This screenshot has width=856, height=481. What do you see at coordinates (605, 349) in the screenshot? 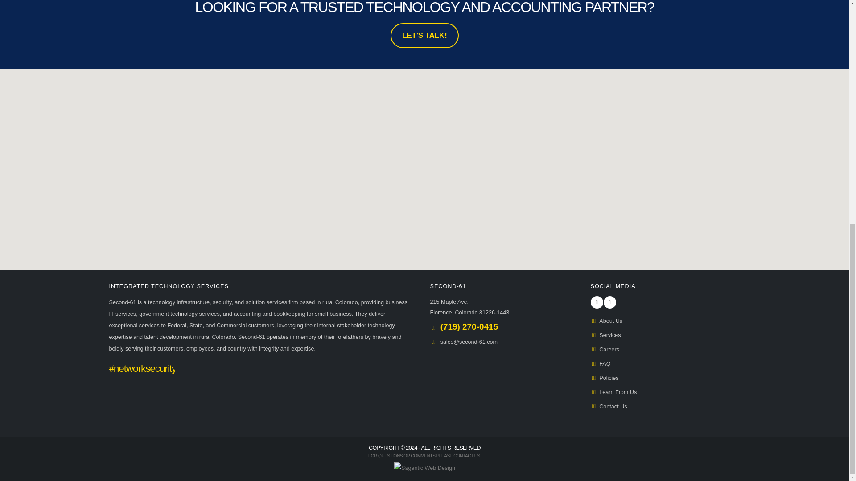
I see `Services` at bounding box center [605, 349].